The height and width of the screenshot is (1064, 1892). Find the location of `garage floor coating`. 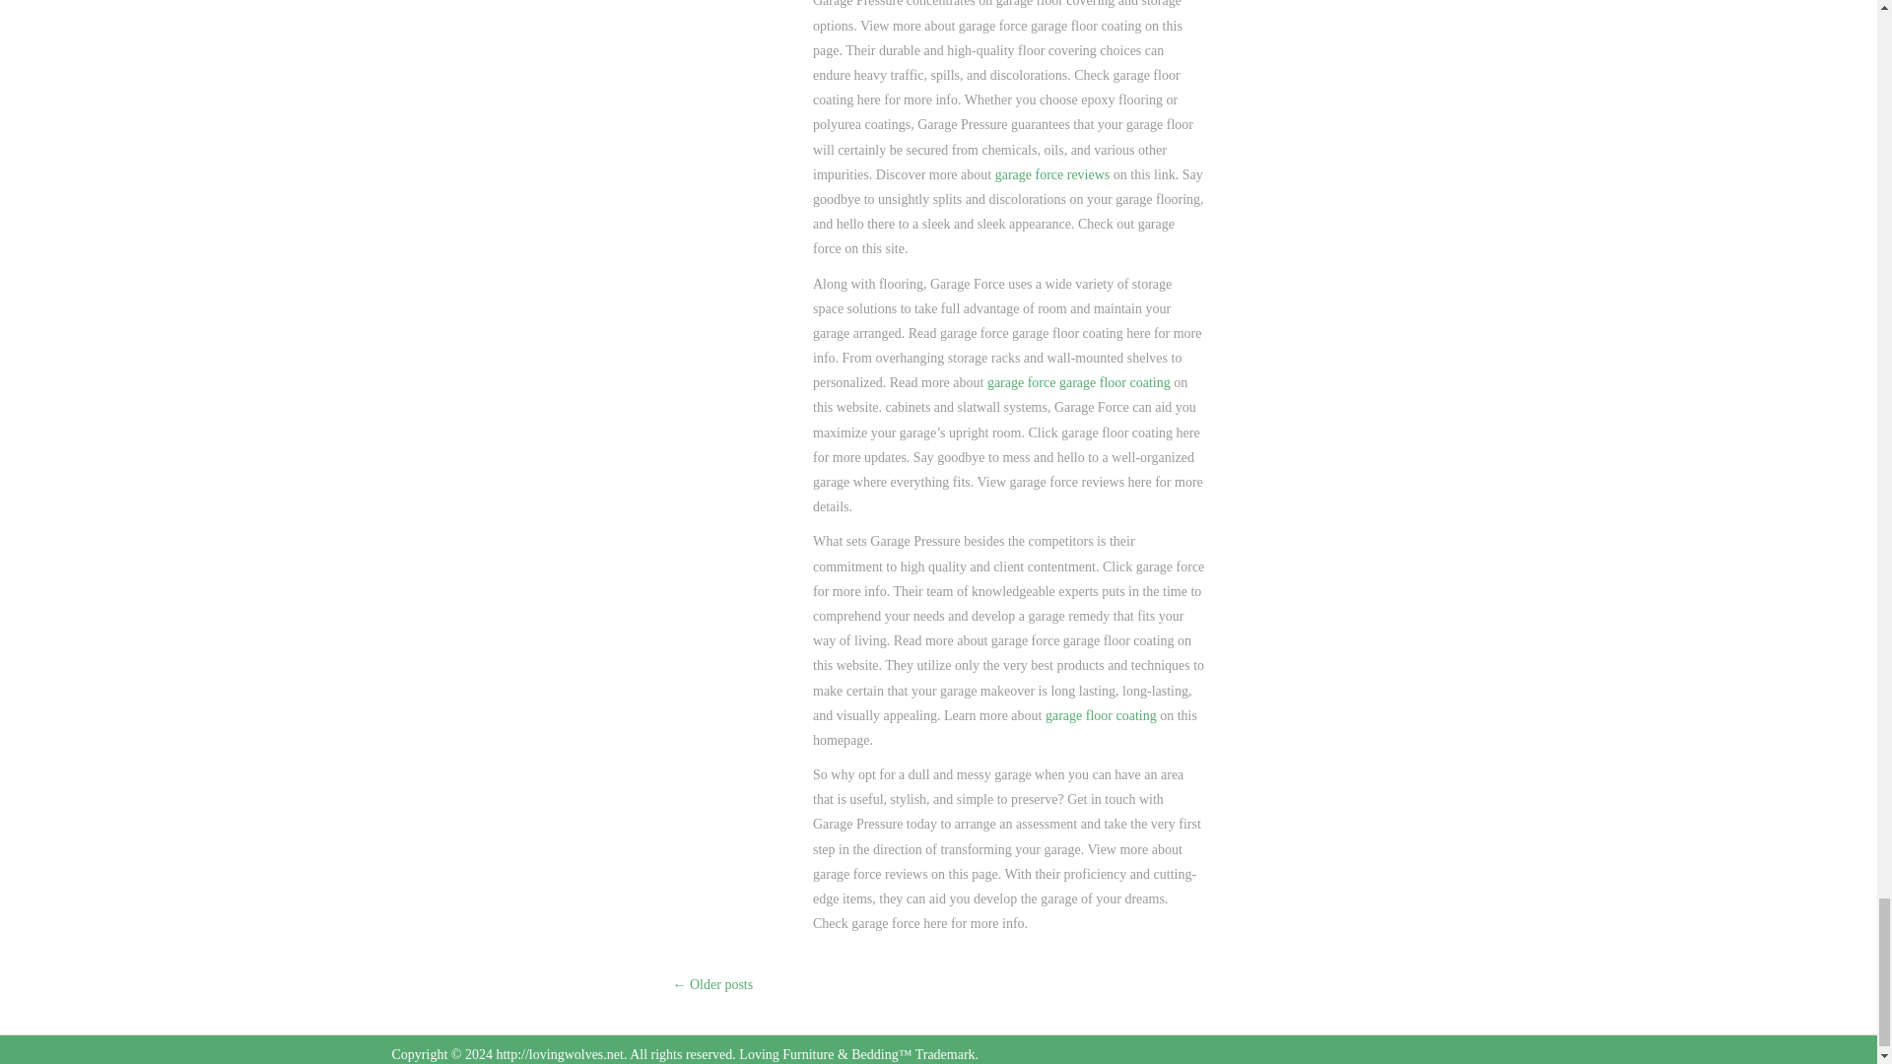

garage floor coating is located at coordinates (1101, 715).